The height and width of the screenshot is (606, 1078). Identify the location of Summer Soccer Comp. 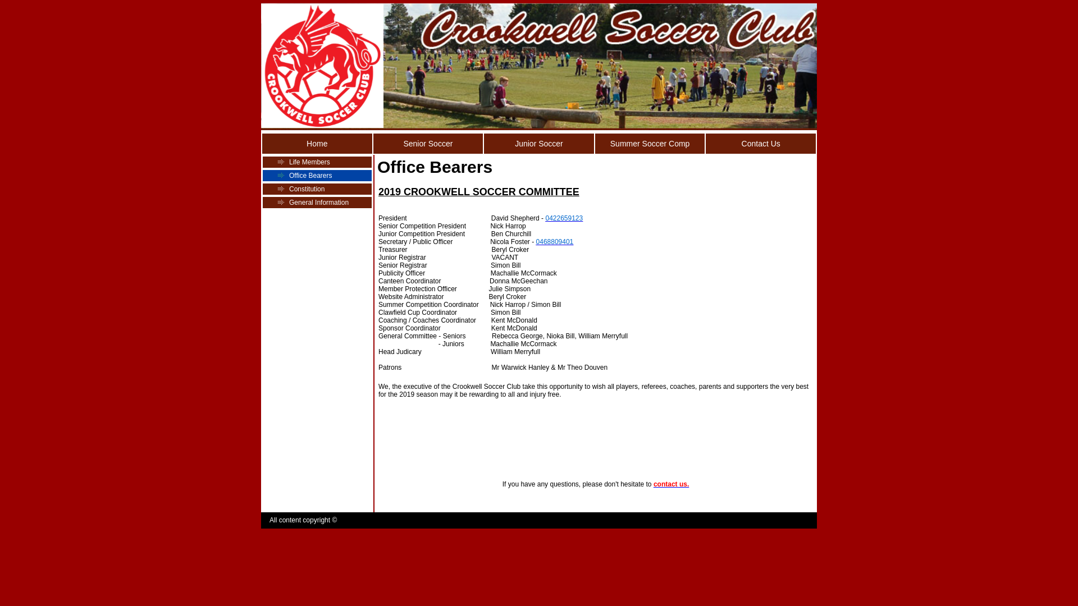
(650, 144).